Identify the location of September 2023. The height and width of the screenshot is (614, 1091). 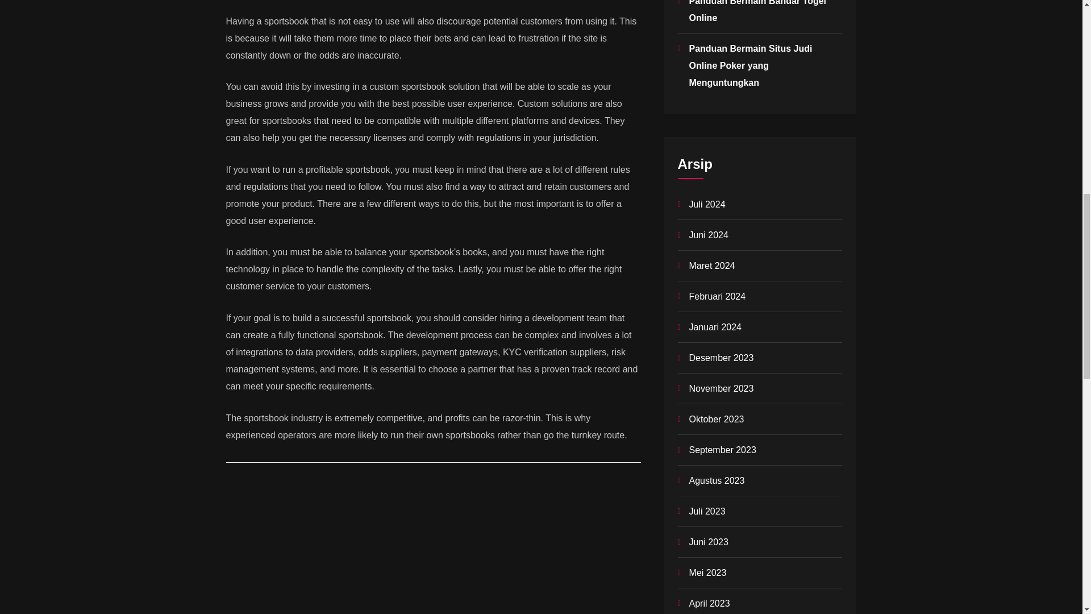
(722, 450).